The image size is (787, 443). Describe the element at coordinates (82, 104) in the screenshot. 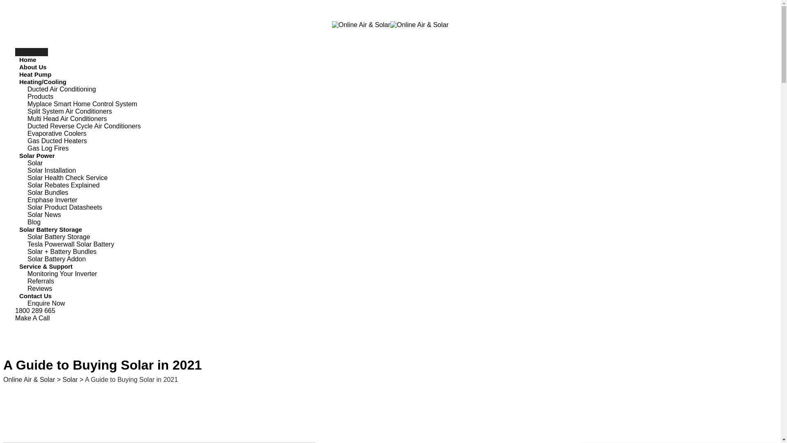

I see `Myplace Smart Home Control System` at that location.